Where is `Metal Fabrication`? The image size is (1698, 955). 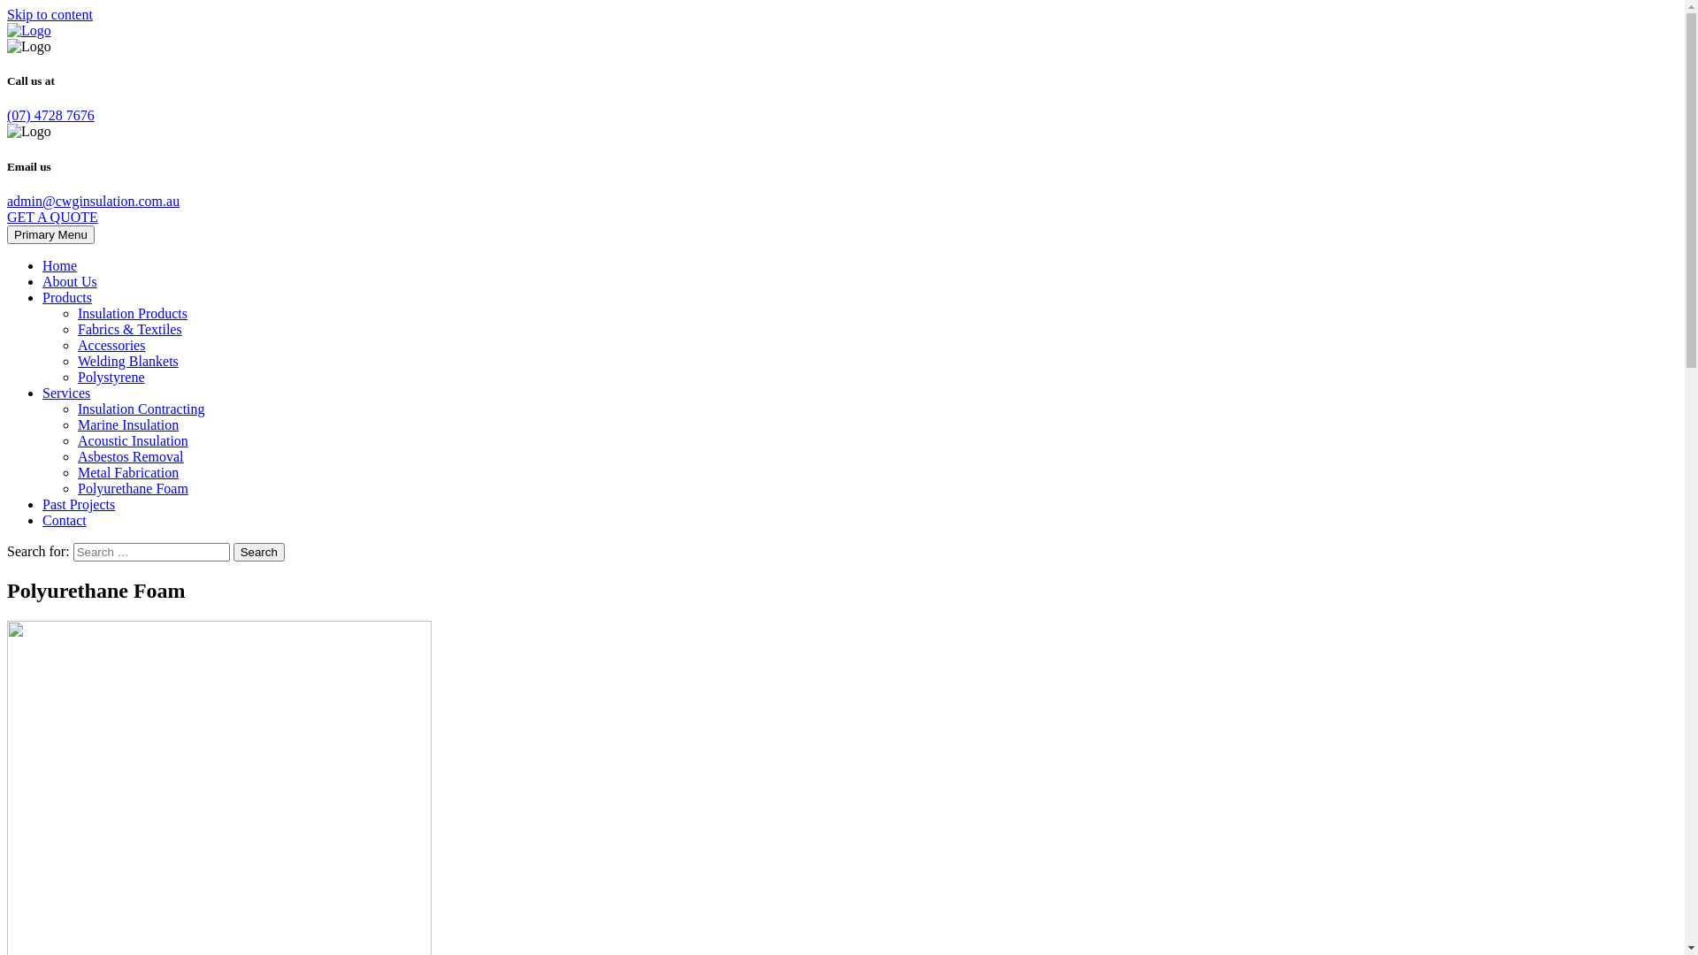 Metal Fabrication is located at coordinates (128, 472).